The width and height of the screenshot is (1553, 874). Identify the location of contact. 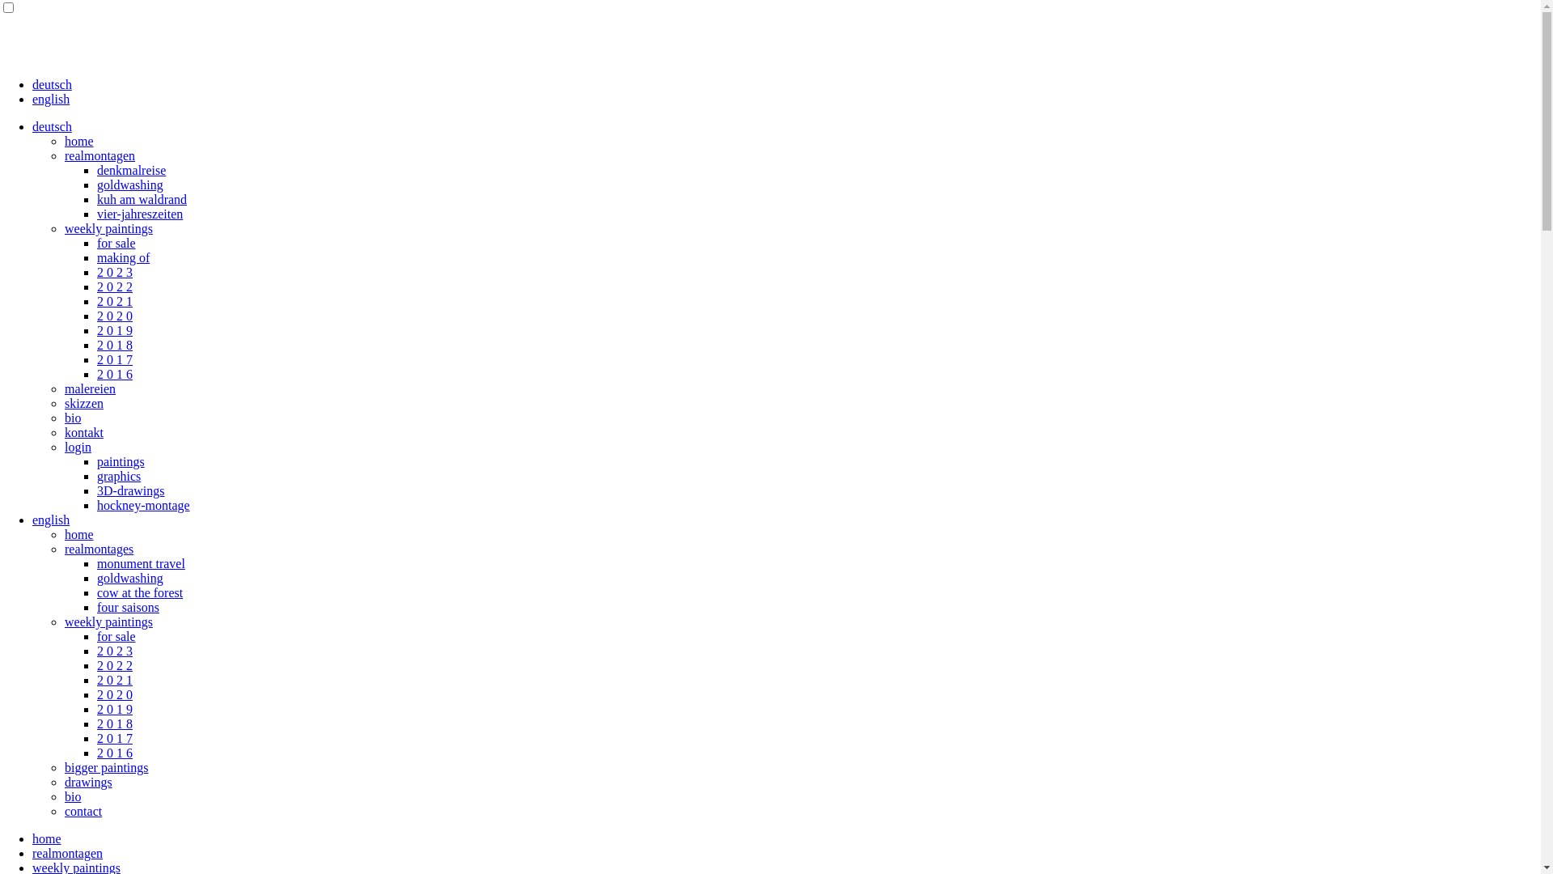
(83, 811).